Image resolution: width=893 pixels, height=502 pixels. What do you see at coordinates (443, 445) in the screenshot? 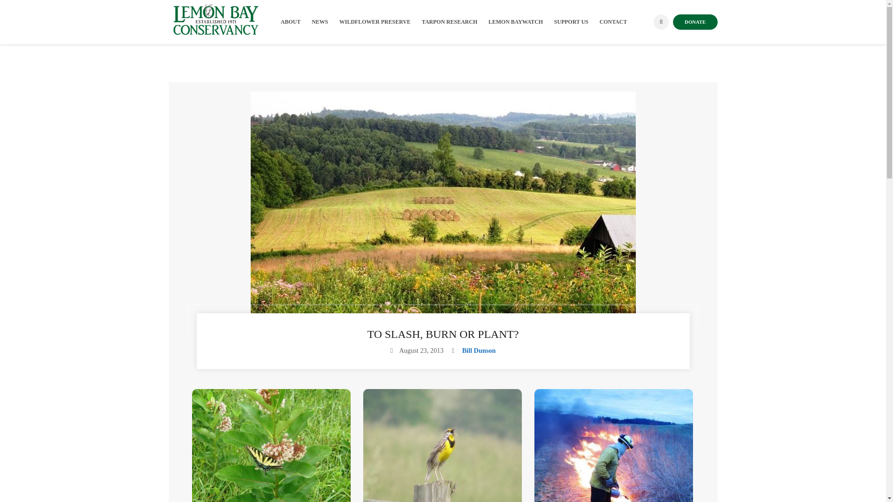
I see `Meadowlark` at bounding box center [443, 445].